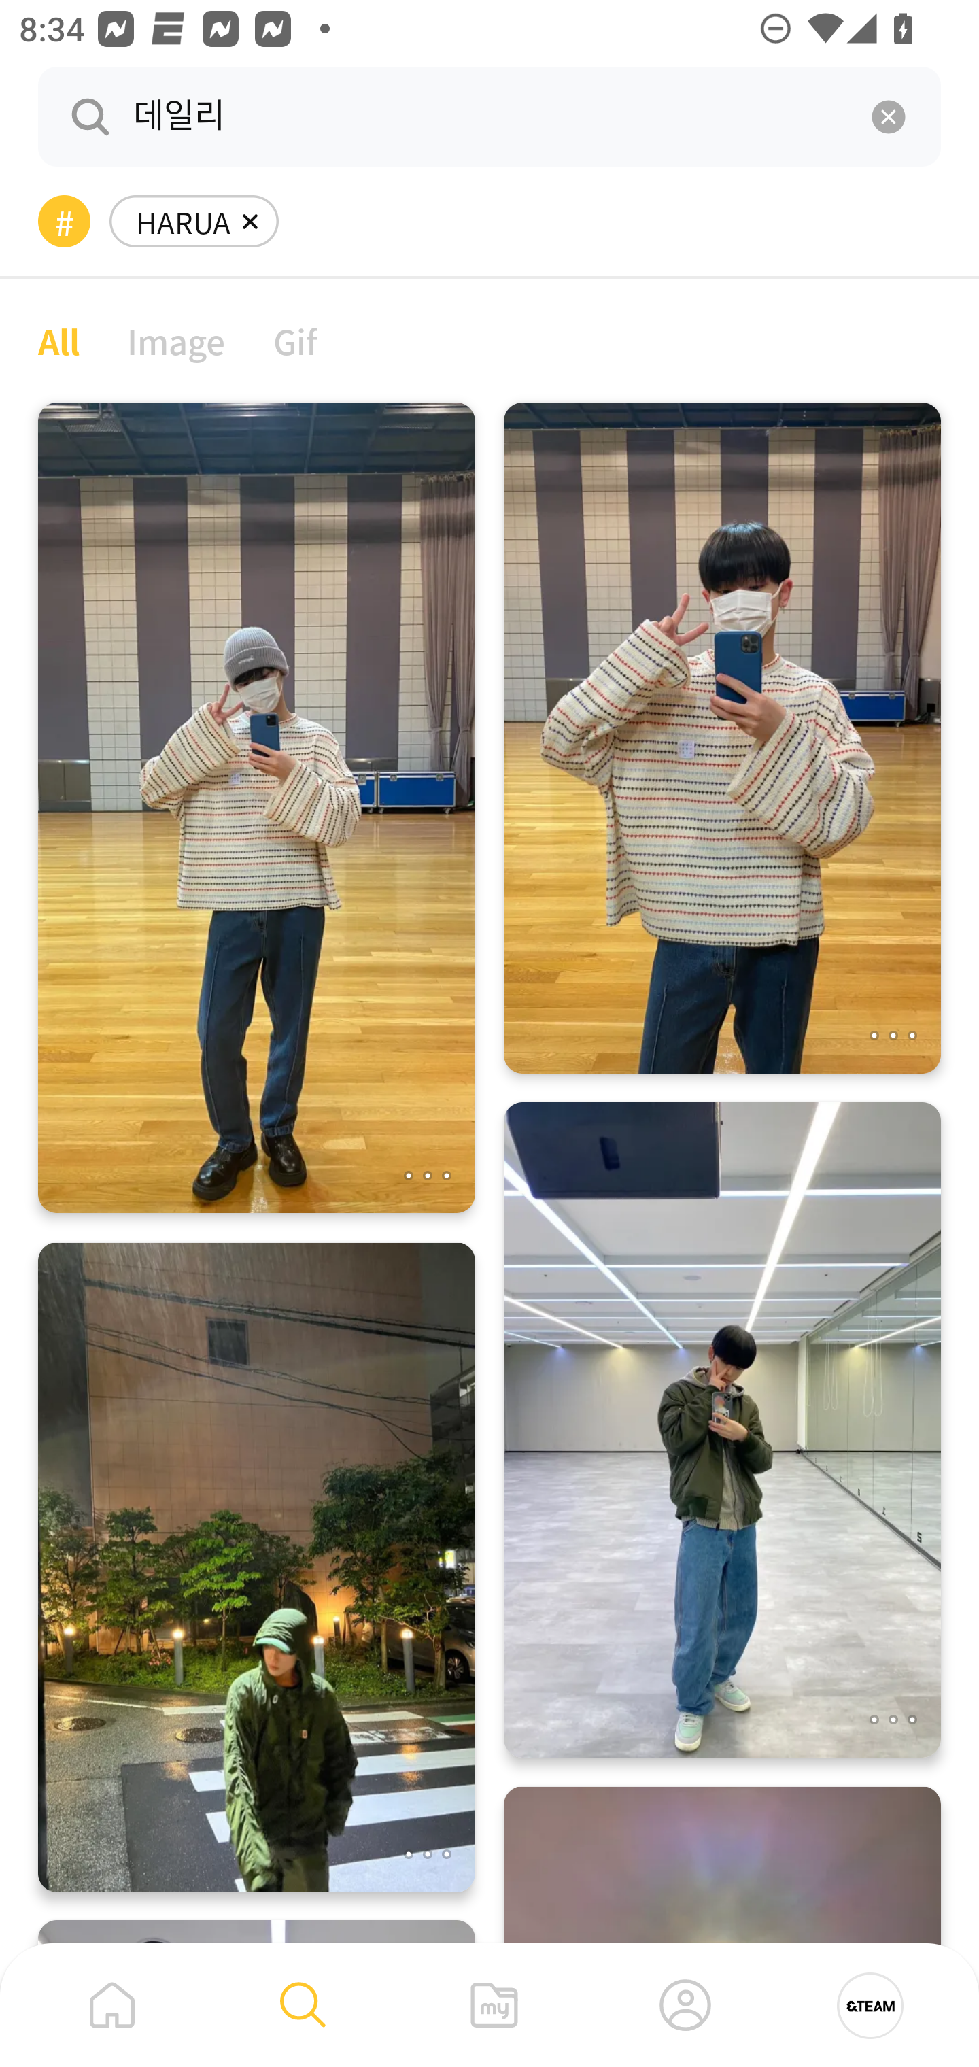 This screenshot has height=2067, width=979. What do you see at coordinates (58, 340) in the screenshot?
I see `All` at bounding box center [58, 340].